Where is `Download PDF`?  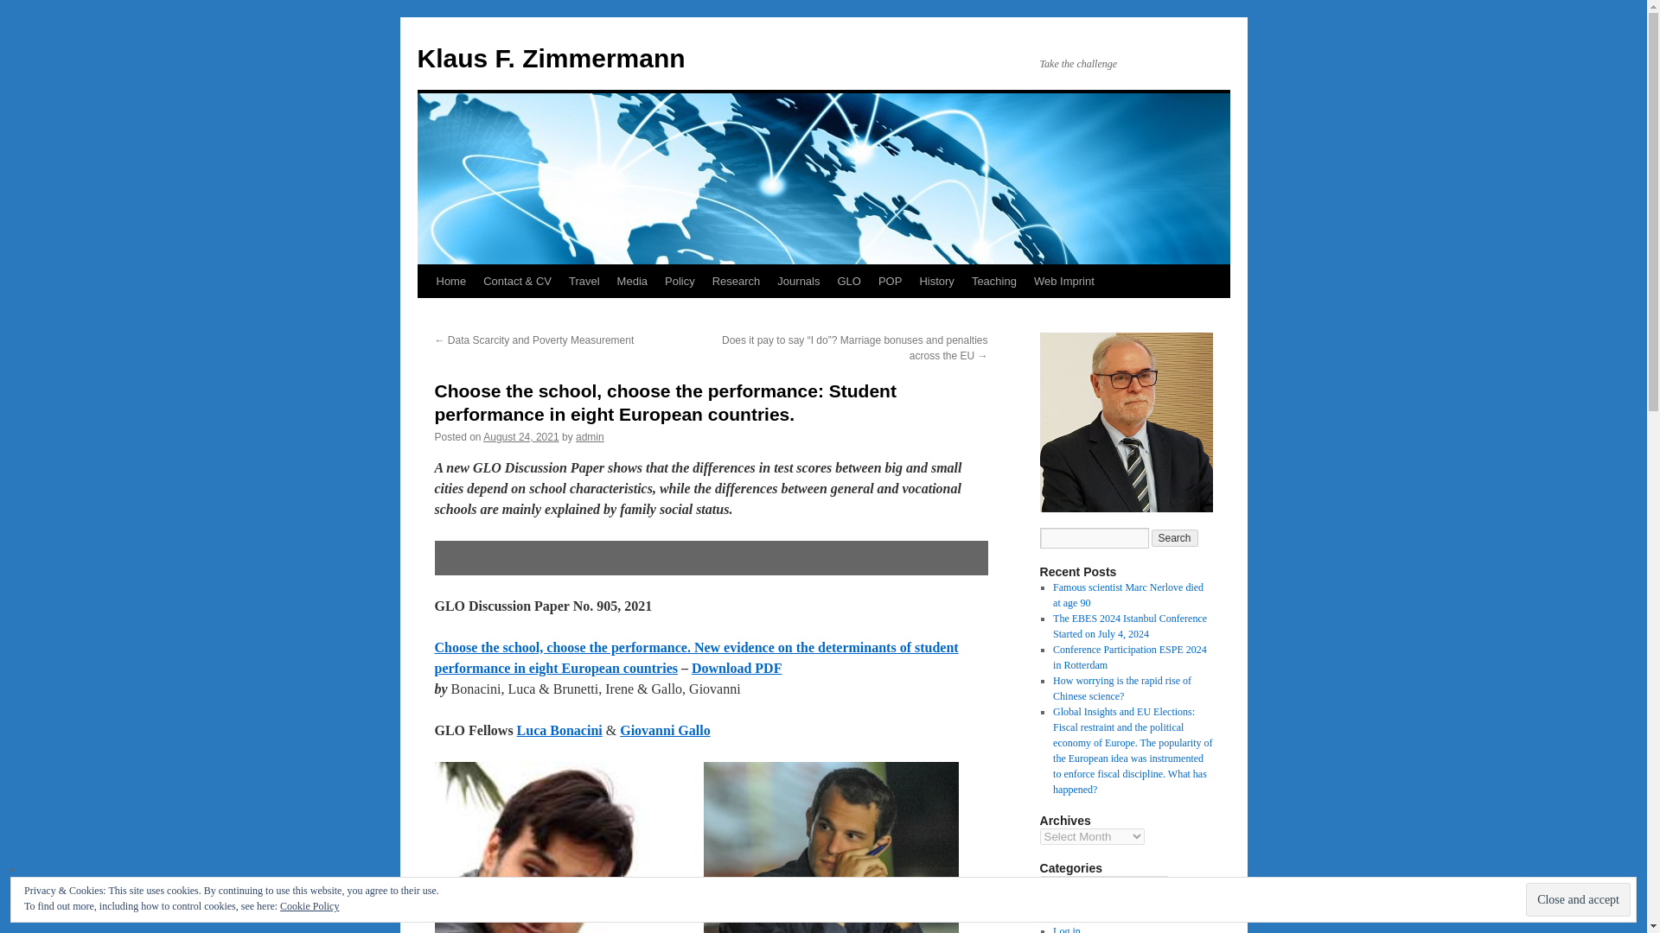
Download PDF is located at coordinates (737, 667).